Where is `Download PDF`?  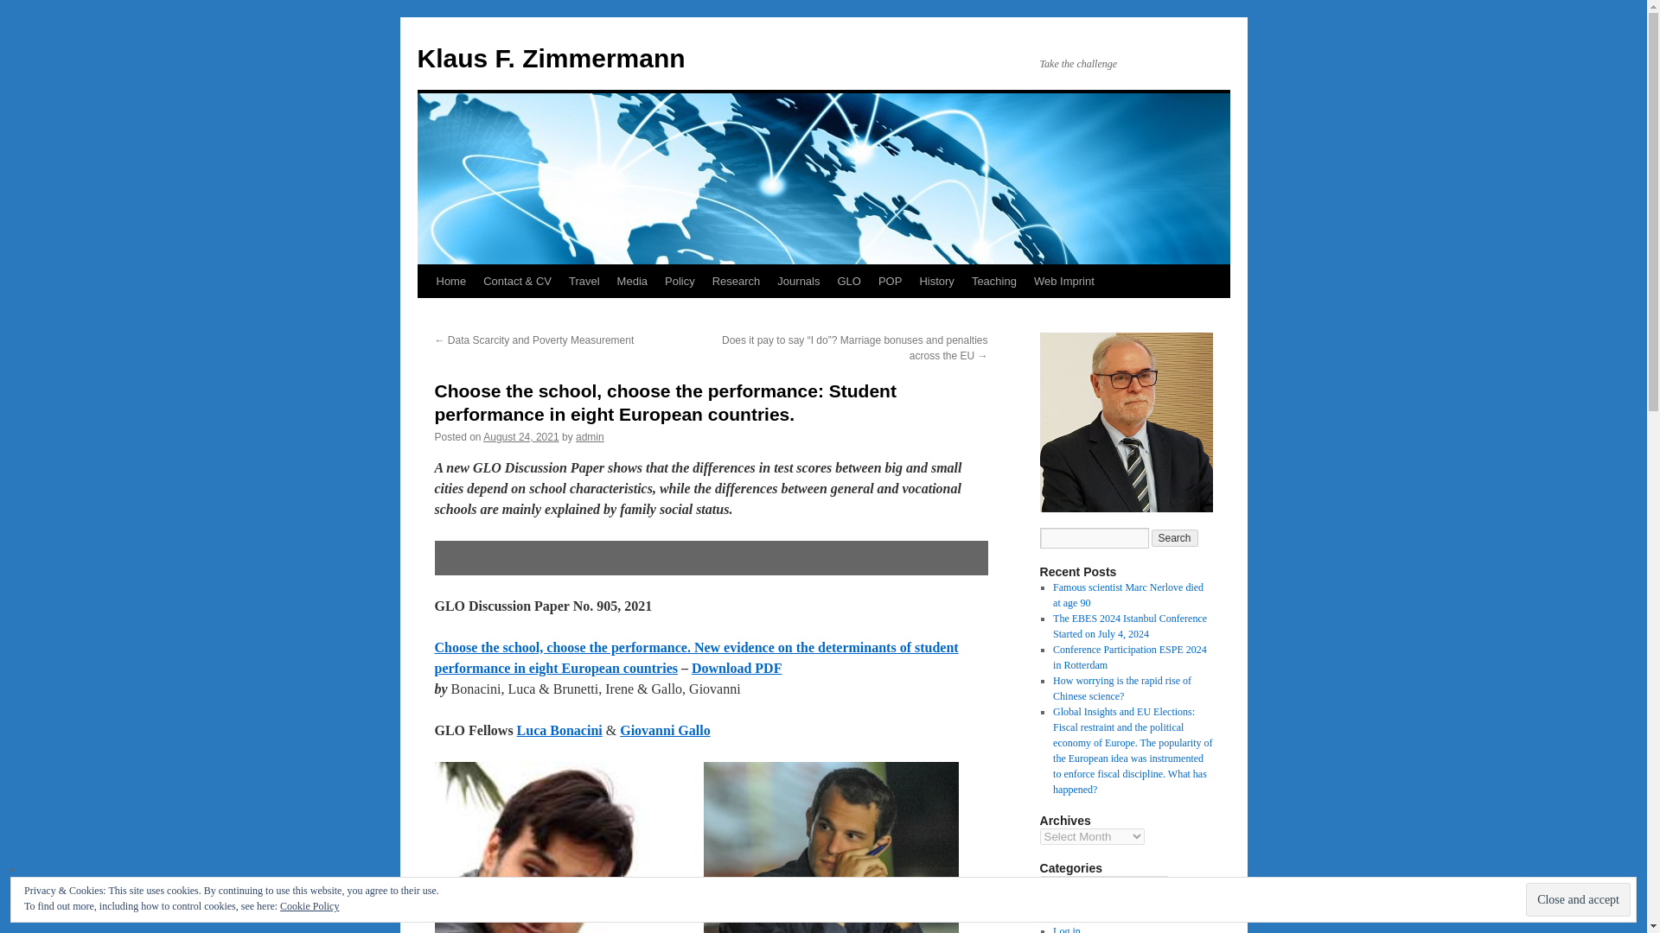
Download PDF is located at coordinates (737, 667).